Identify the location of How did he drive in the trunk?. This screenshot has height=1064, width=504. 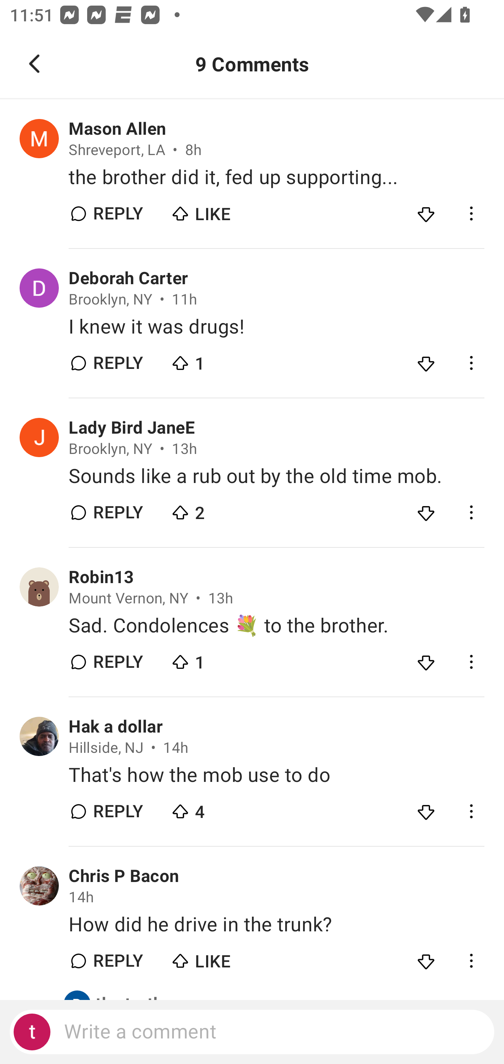
(276, 925).